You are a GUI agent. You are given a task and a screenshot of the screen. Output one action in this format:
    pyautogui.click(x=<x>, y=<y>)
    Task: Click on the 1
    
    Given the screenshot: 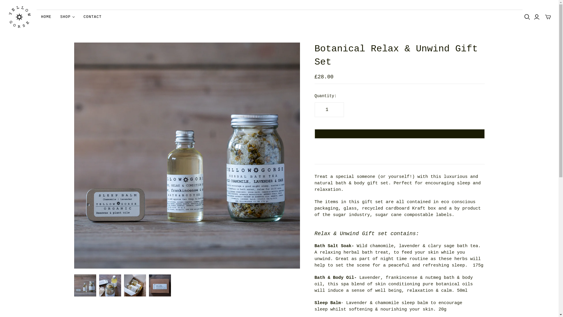 What is the action you would take?
    pyautogui.click(x=329, y=109)
    